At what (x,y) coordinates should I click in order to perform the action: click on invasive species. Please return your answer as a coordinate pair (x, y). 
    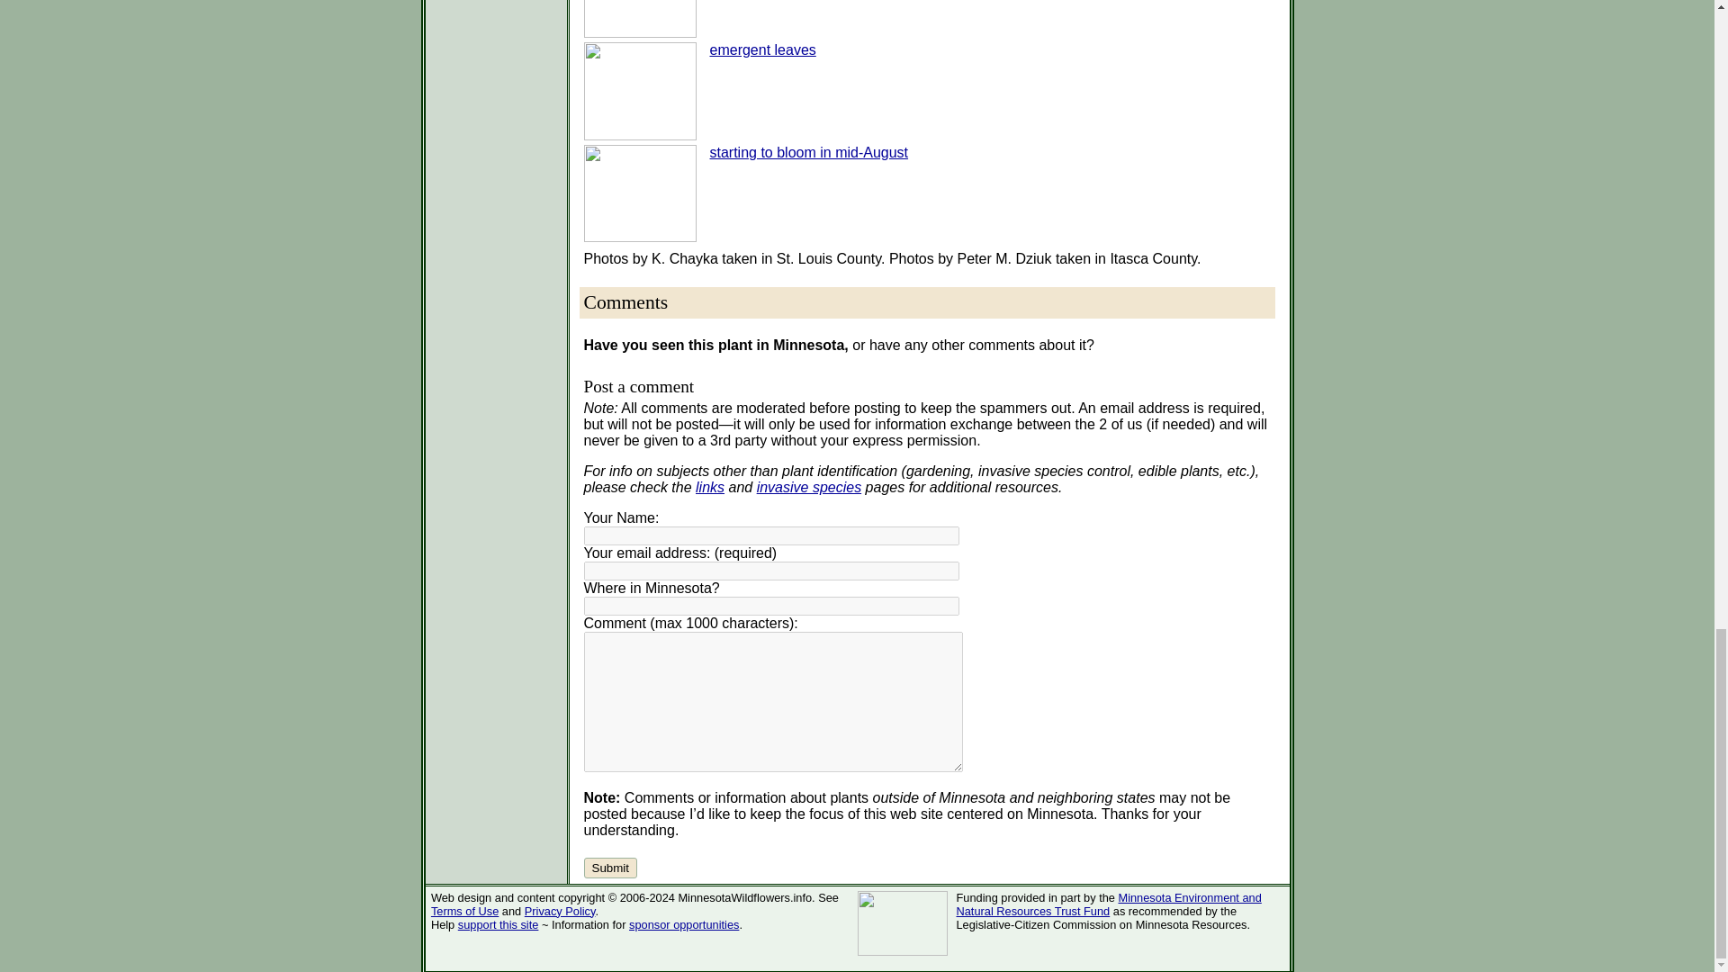
    Looking at the image, I should click on (809, 487).